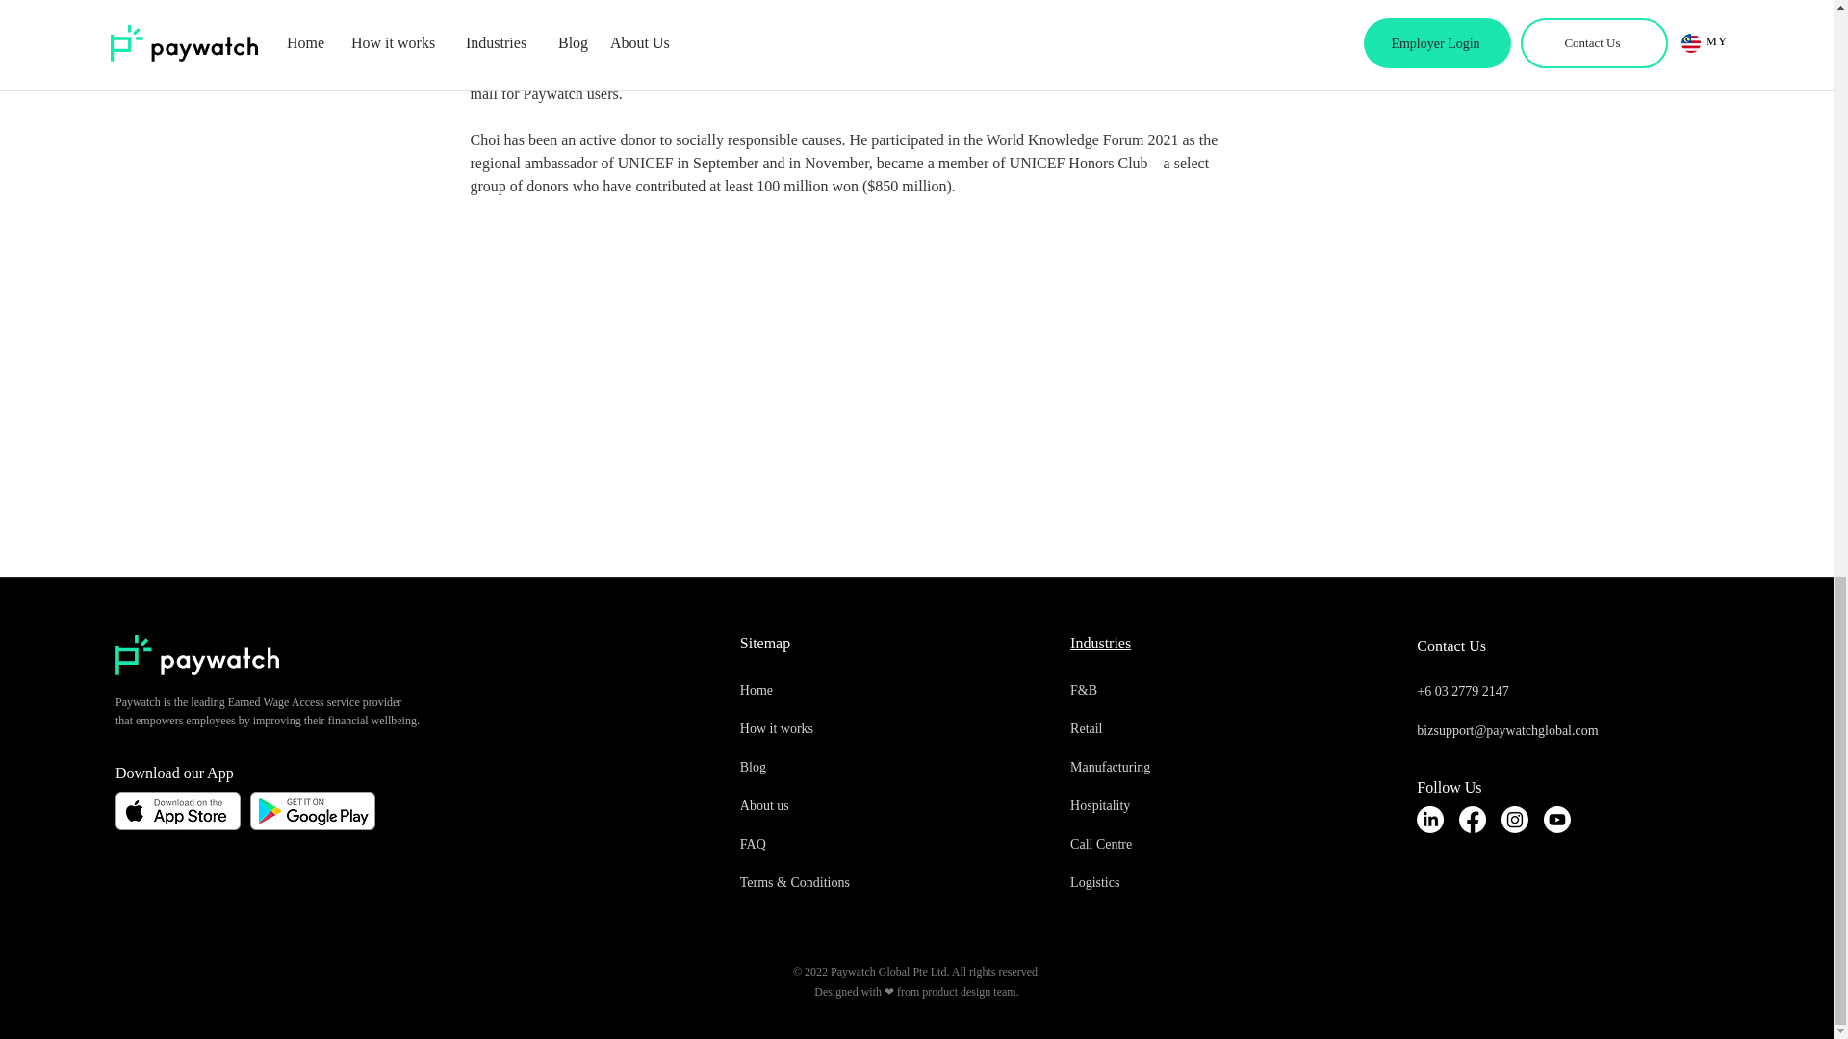 The width and height of the screenshot is (1848, 1039). I want to click on Retail, so click(1157, 728).